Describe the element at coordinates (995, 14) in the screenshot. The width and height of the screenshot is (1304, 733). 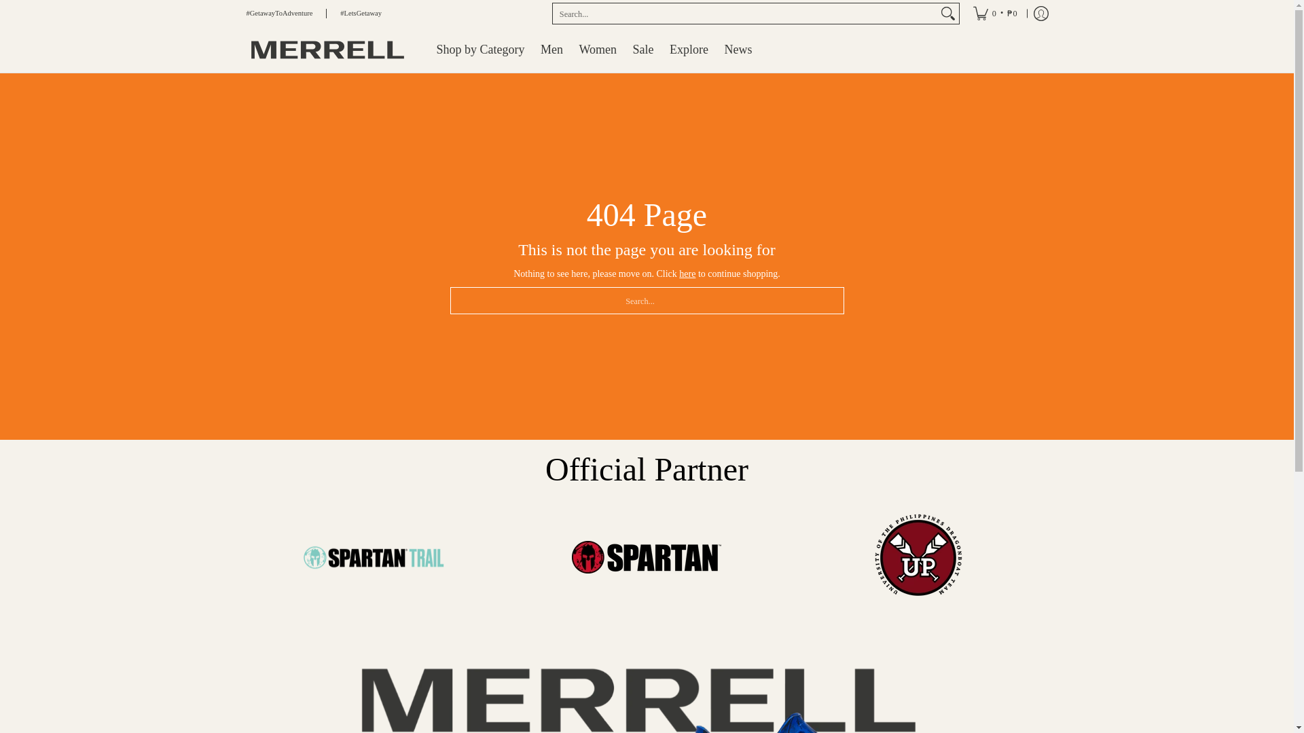
I see `Cart` at that location.